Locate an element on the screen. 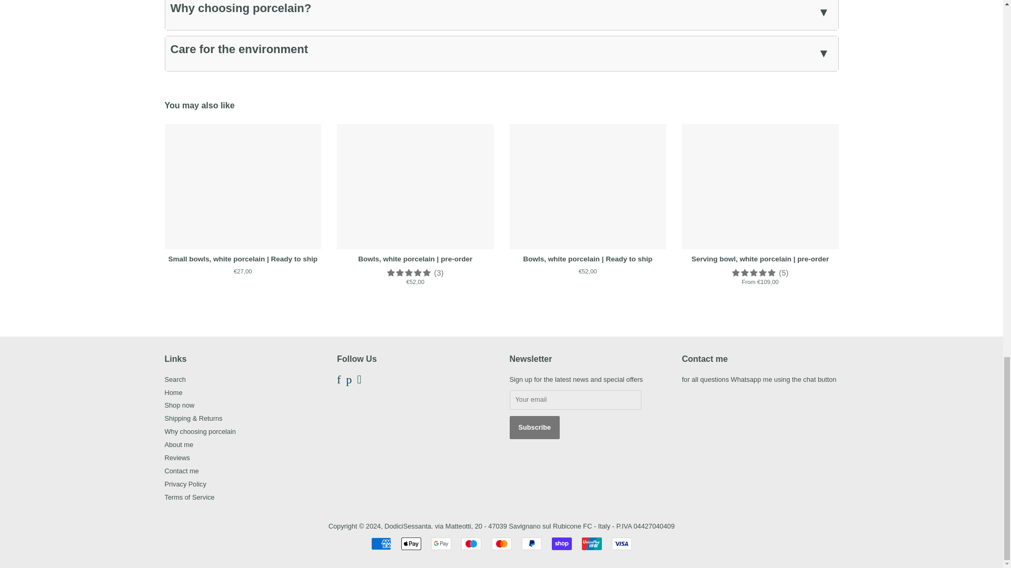 This screenshot has height=568, width=1011. Google Pay is located at coordinates (441, 544).